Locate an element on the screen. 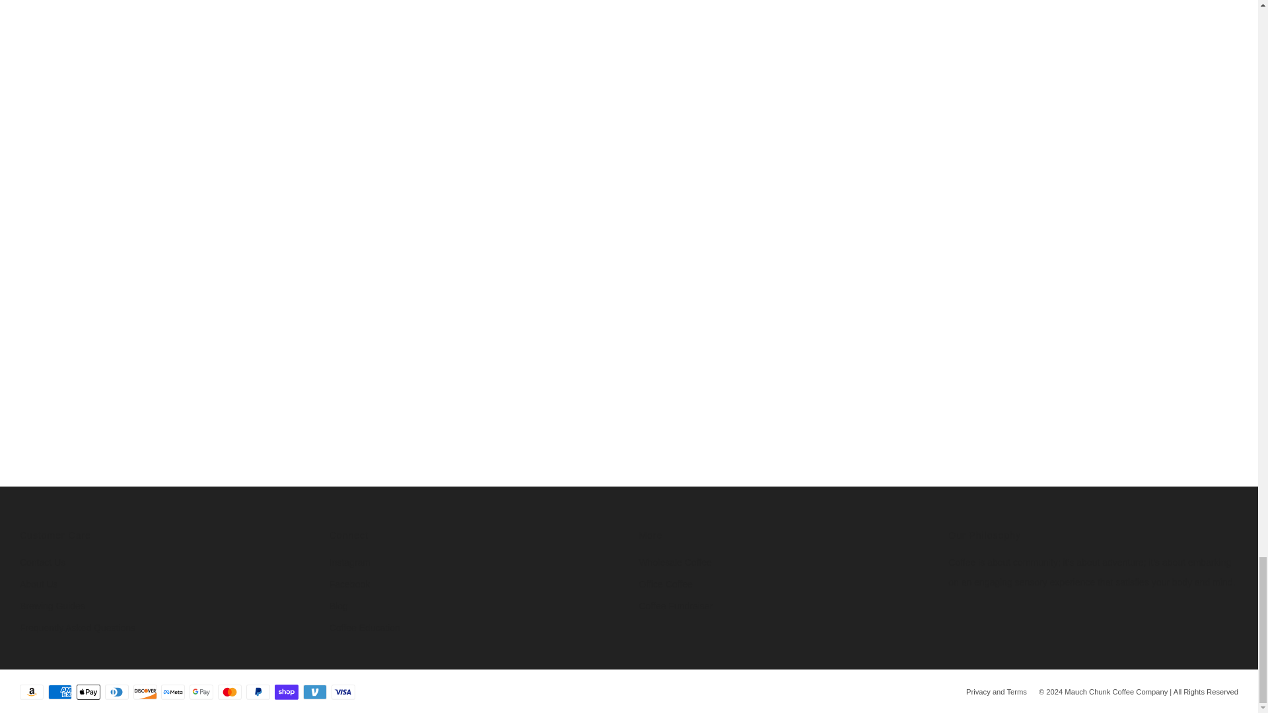  American Express is located at coordinates (59, 692).